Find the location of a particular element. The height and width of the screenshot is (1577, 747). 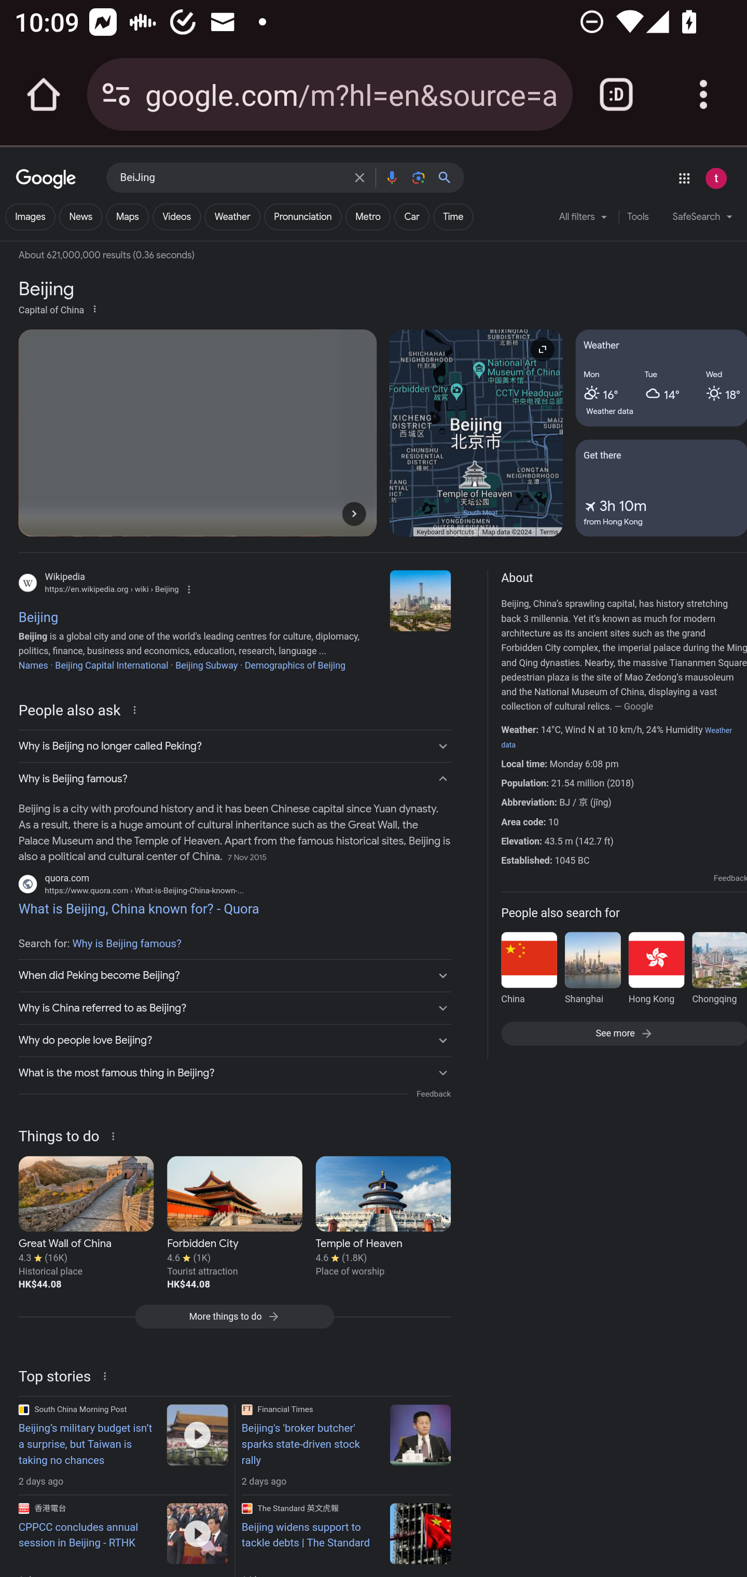

Open the home page is located at coordinates (44, 94).